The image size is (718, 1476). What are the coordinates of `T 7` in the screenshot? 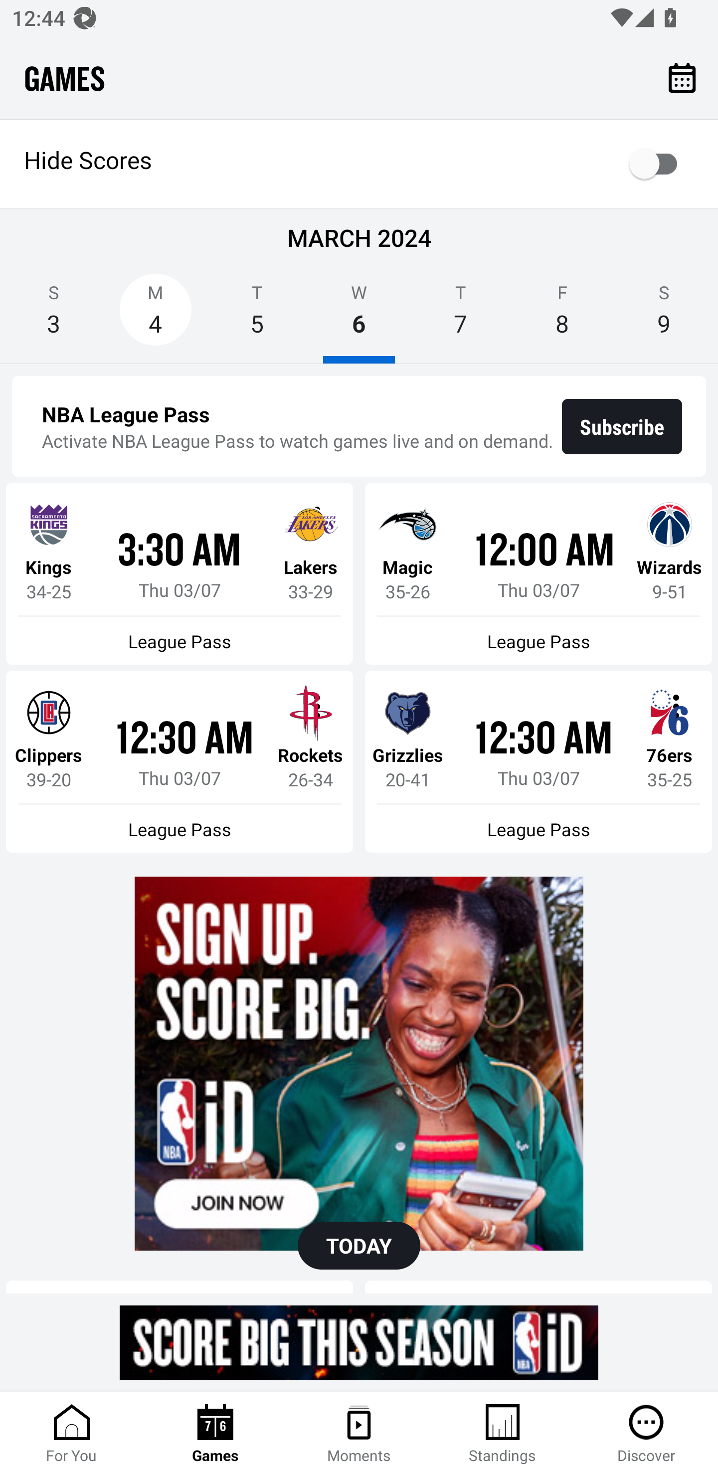 It's located at (461, 315).